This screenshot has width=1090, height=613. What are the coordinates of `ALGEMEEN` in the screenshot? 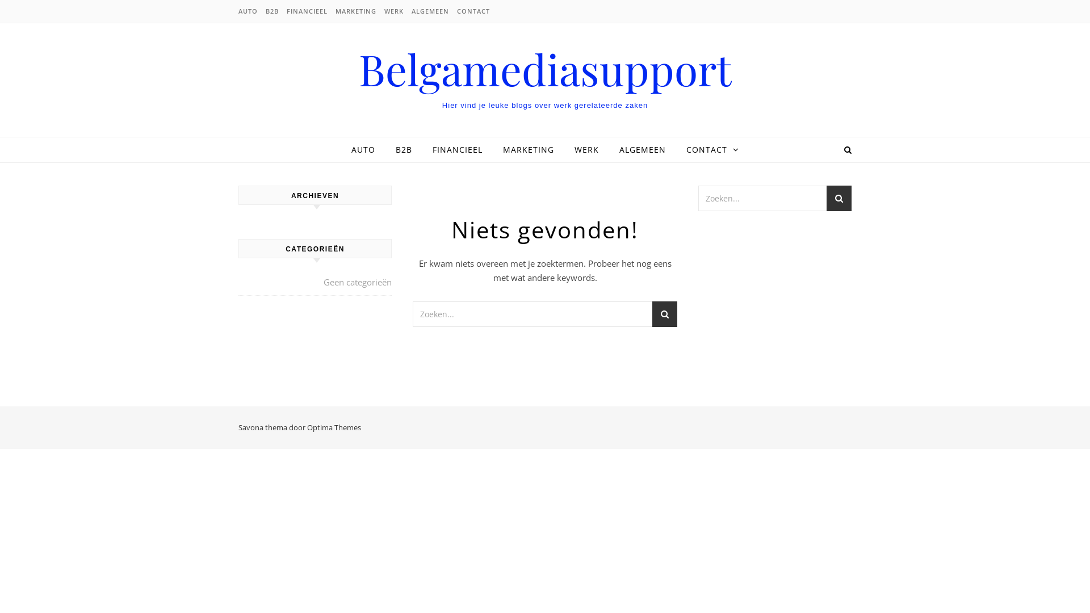 It's located at (642, 150).